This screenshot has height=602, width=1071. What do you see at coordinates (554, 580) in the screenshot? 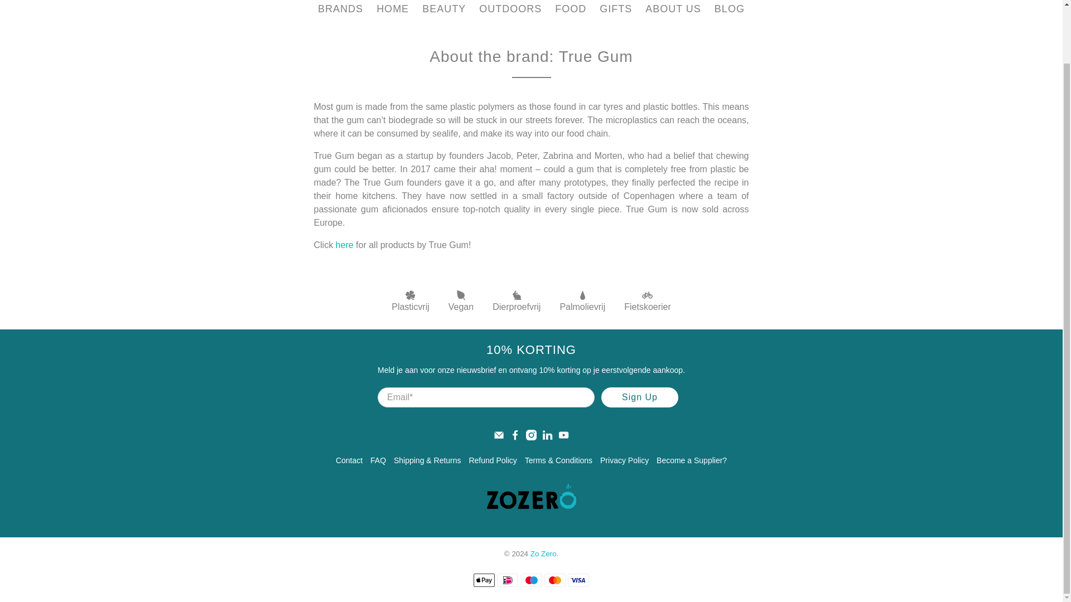
I see `Mastercard` at bounding box center [554, 580].